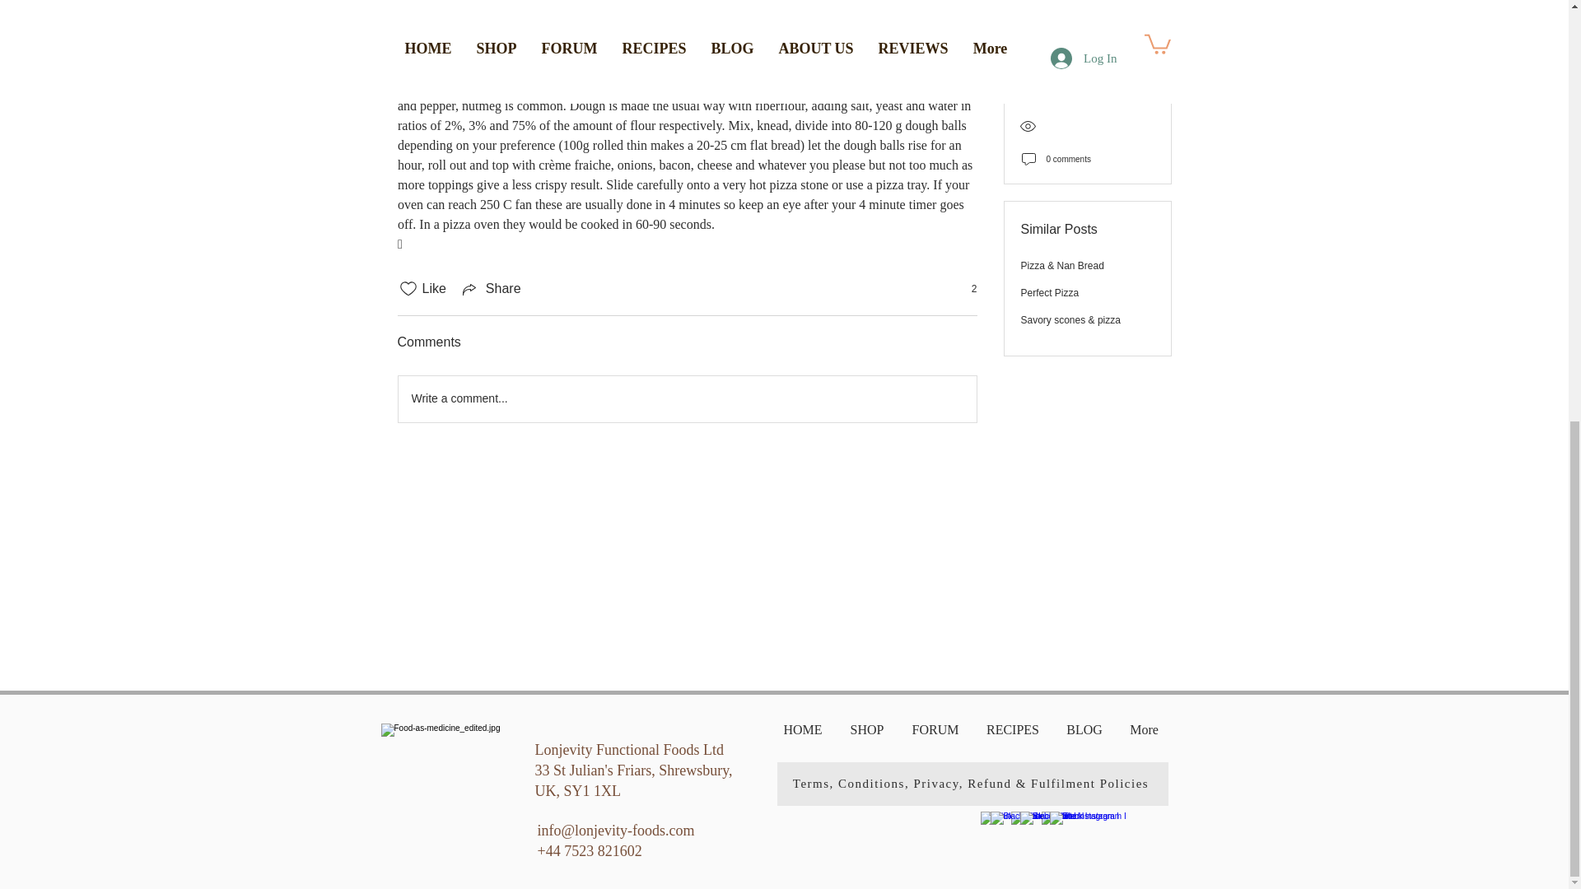 Image resolution: width=1581 pixels, height=889 pixels. I want to click on RECIPES, so click(1013, 730).